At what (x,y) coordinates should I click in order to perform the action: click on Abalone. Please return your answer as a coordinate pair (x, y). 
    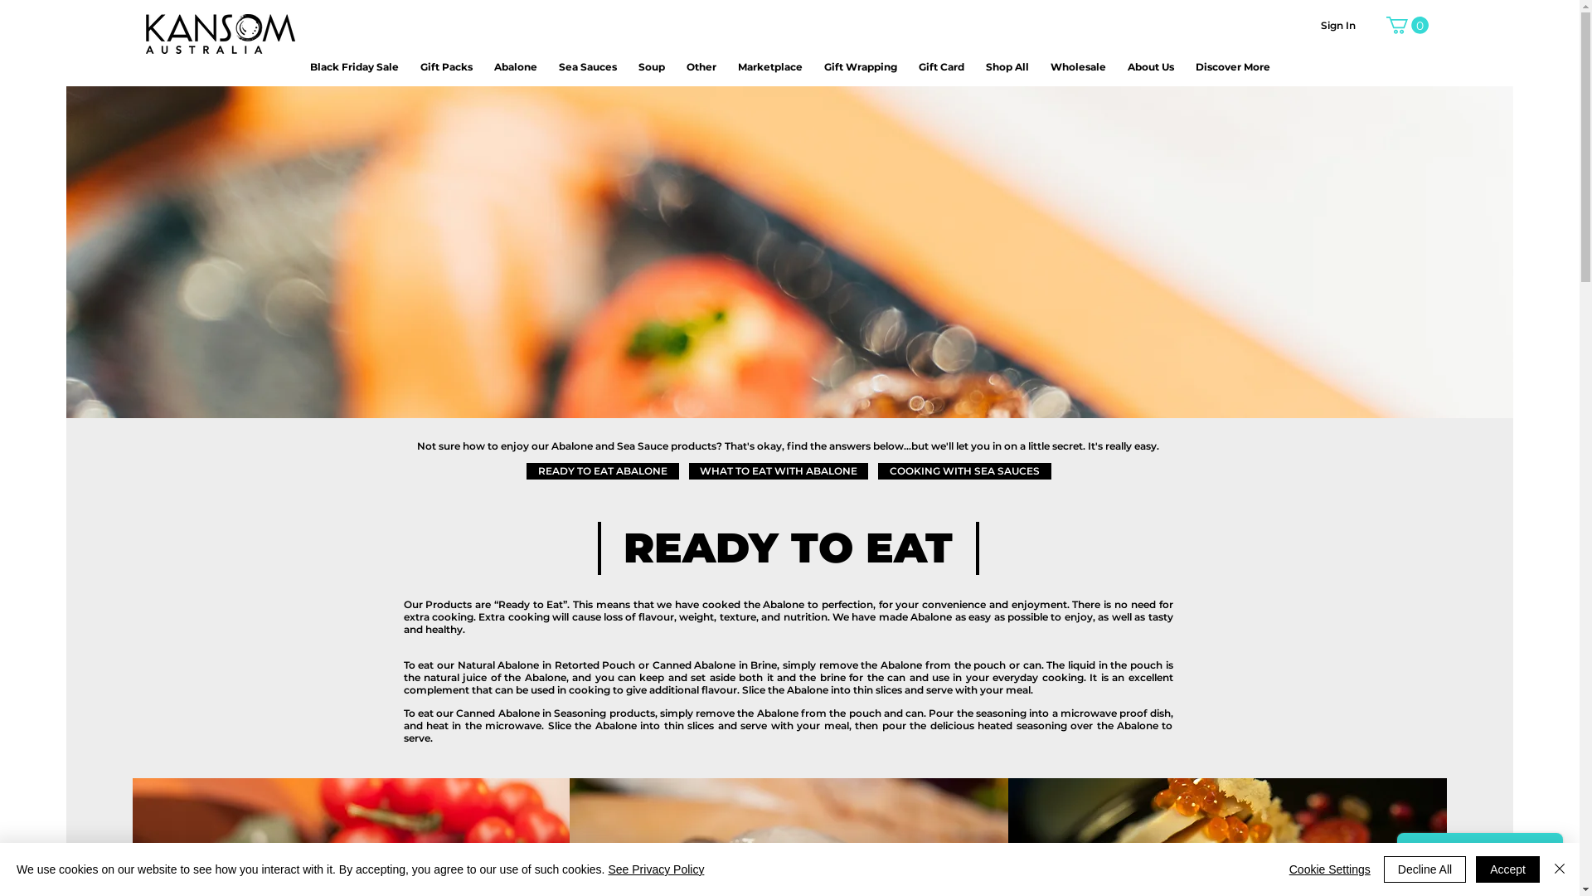
    Looking at the image, I should click on (516, 66).